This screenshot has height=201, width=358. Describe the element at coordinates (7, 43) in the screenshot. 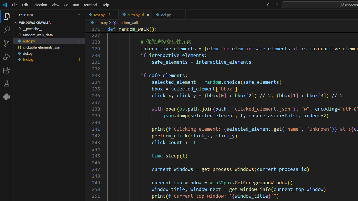

I see `Source Control (Ctrl+Shift+G)` at that location.